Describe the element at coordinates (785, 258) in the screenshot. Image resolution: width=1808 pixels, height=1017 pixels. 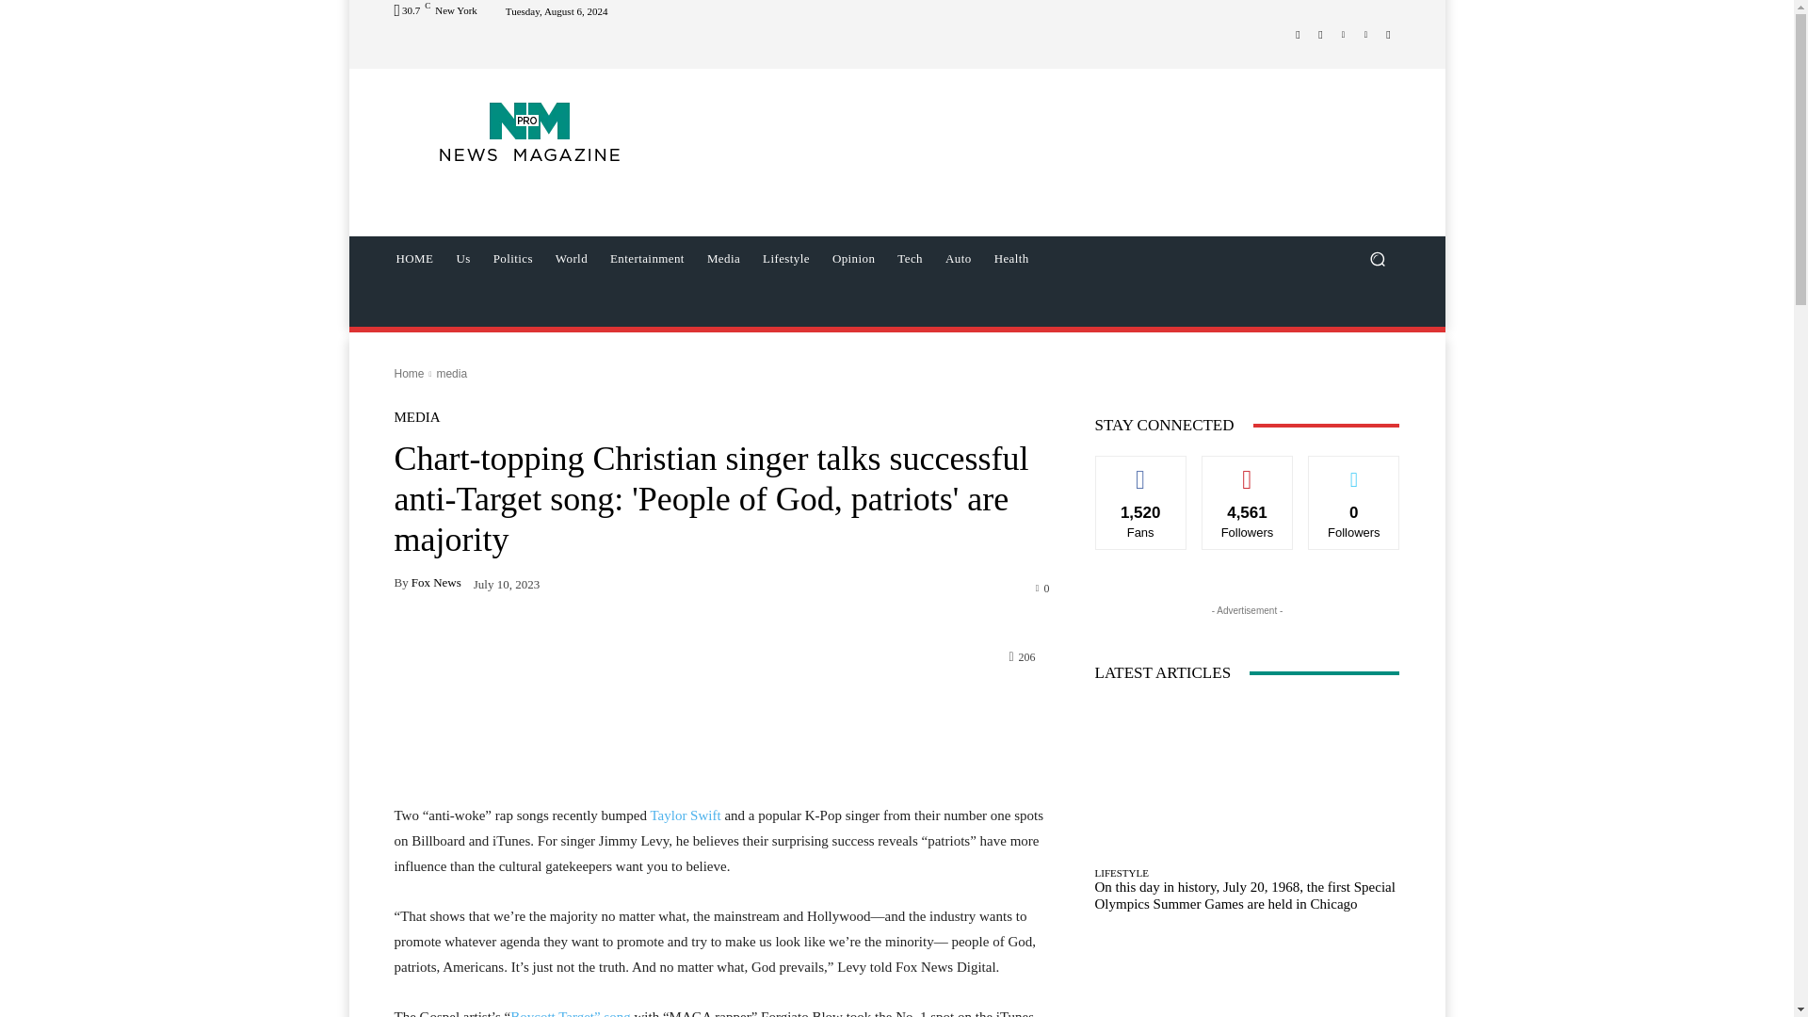
I see `Lifestyle` at that location.